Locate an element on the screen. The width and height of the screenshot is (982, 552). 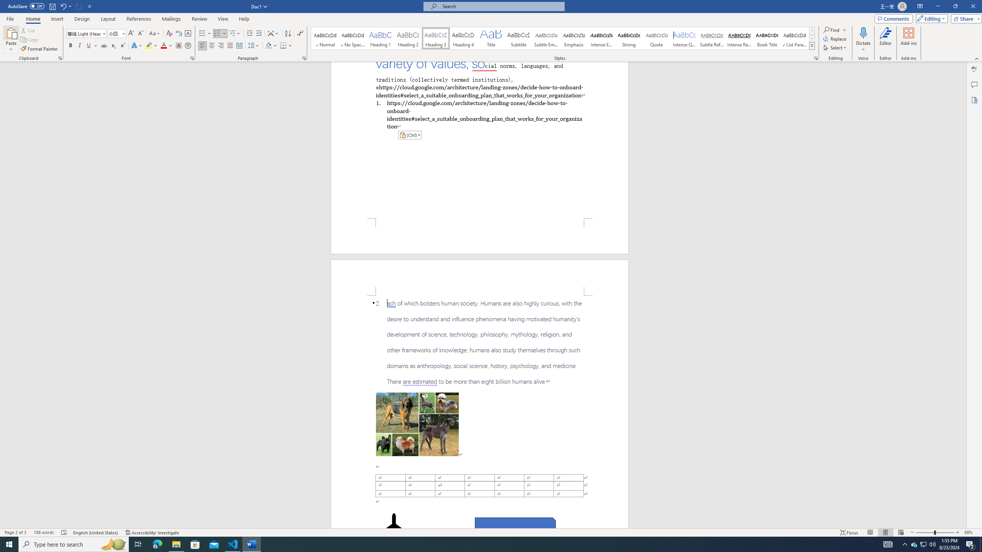
Line and Paragraph Spacing is located at coordinates (254, 46).